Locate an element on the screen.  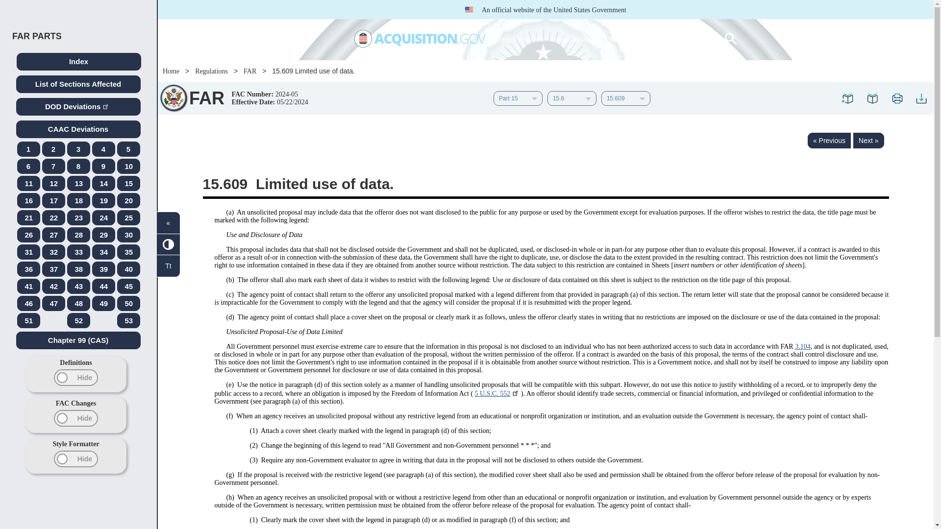
Open bookmarks. is located at coordinates (872, 98).